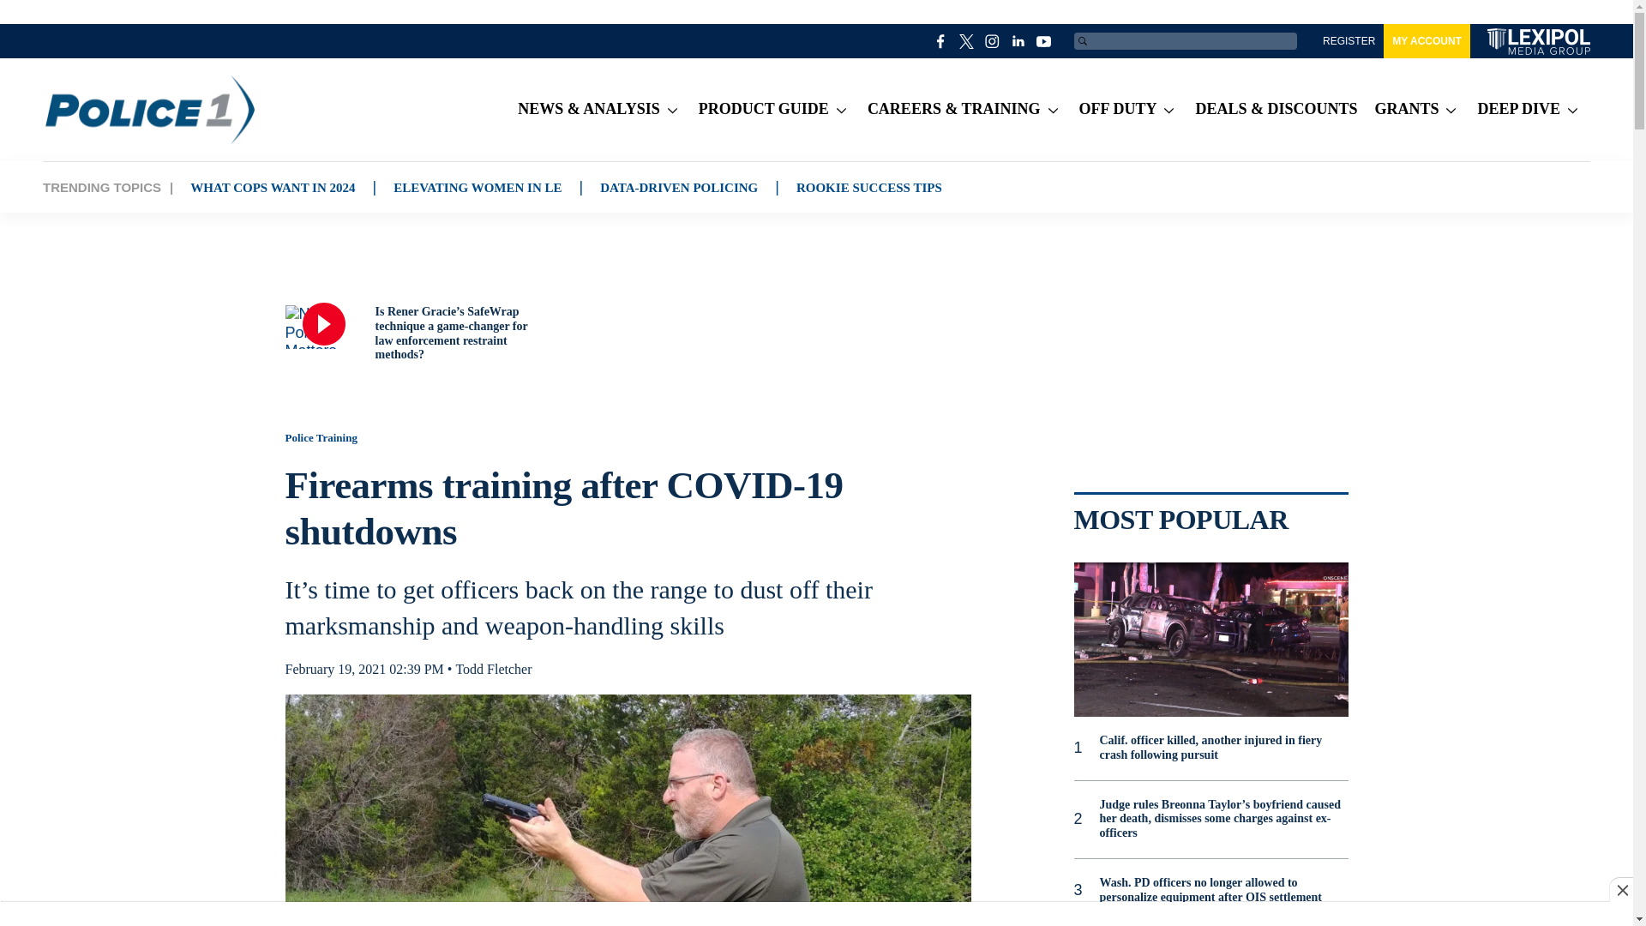 Image resolution: width=1646 pixels, height=926 pixels. Describe the element at coordinates (1349, 41) in the screenshot. I see `REGISTER` at that location.